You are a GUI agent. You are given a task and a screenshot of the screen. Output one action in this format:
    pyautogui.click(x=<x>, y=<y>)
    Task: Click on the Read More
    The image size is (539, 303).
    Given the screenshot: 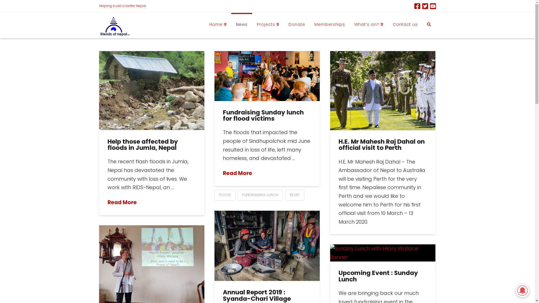 What is the action you would take?
    pyautogui.click(x=237, y=173)
    